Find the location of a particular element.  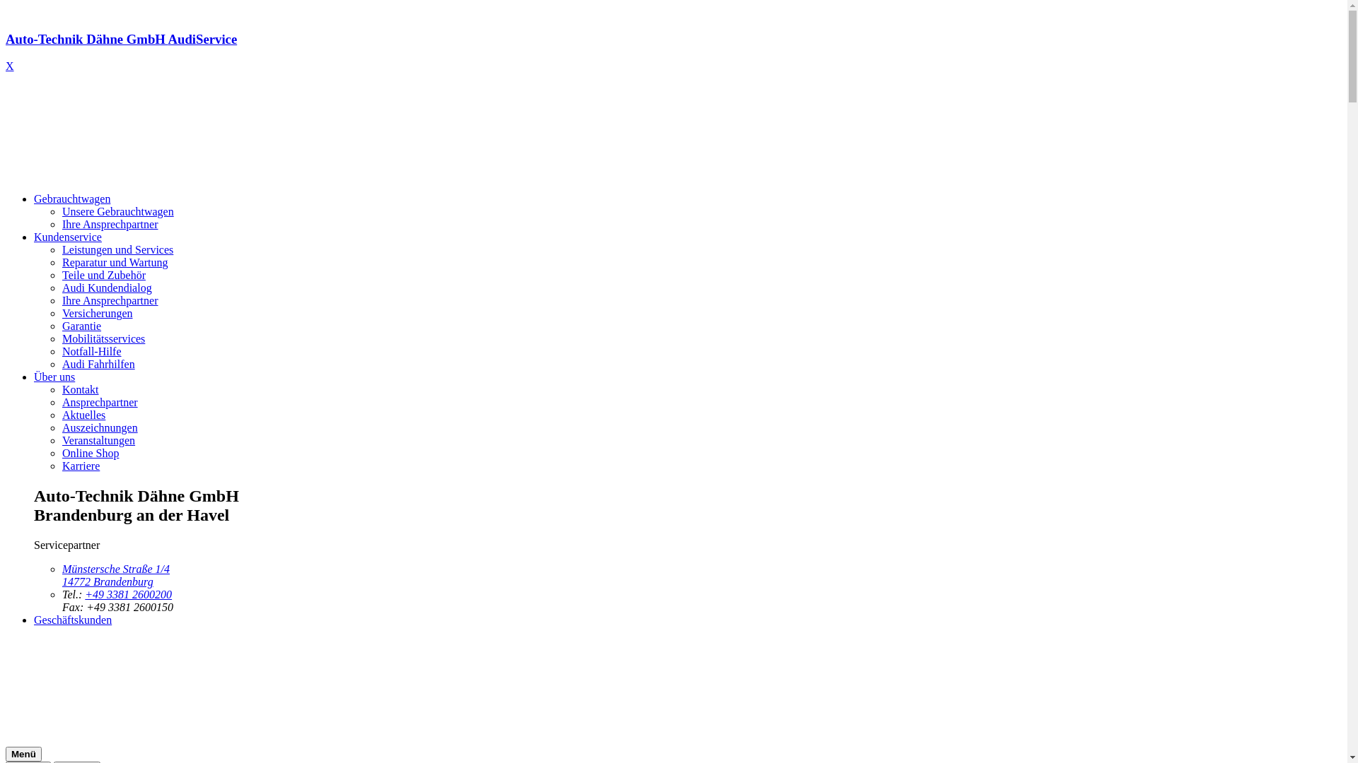

Gebrauchtwagen is located at coordinates (72, 199).